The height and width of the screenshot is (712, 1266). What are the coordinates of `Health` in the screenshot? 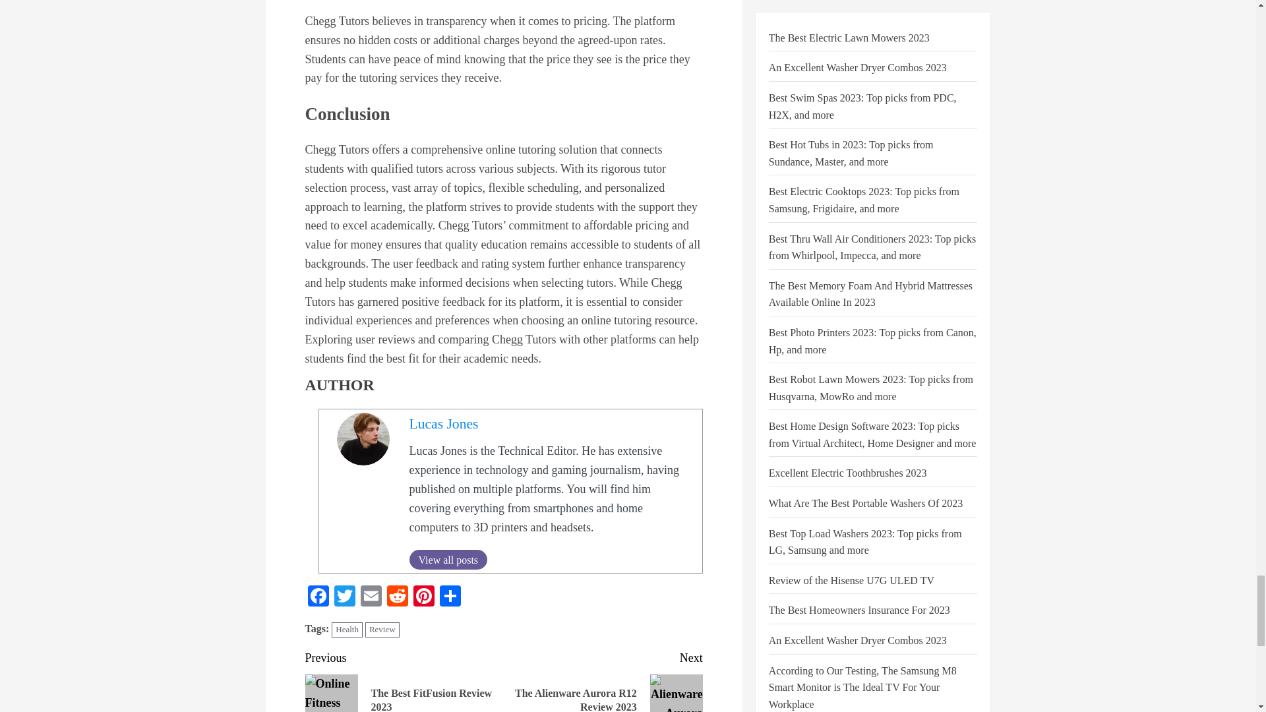 It's located at (347, 629).